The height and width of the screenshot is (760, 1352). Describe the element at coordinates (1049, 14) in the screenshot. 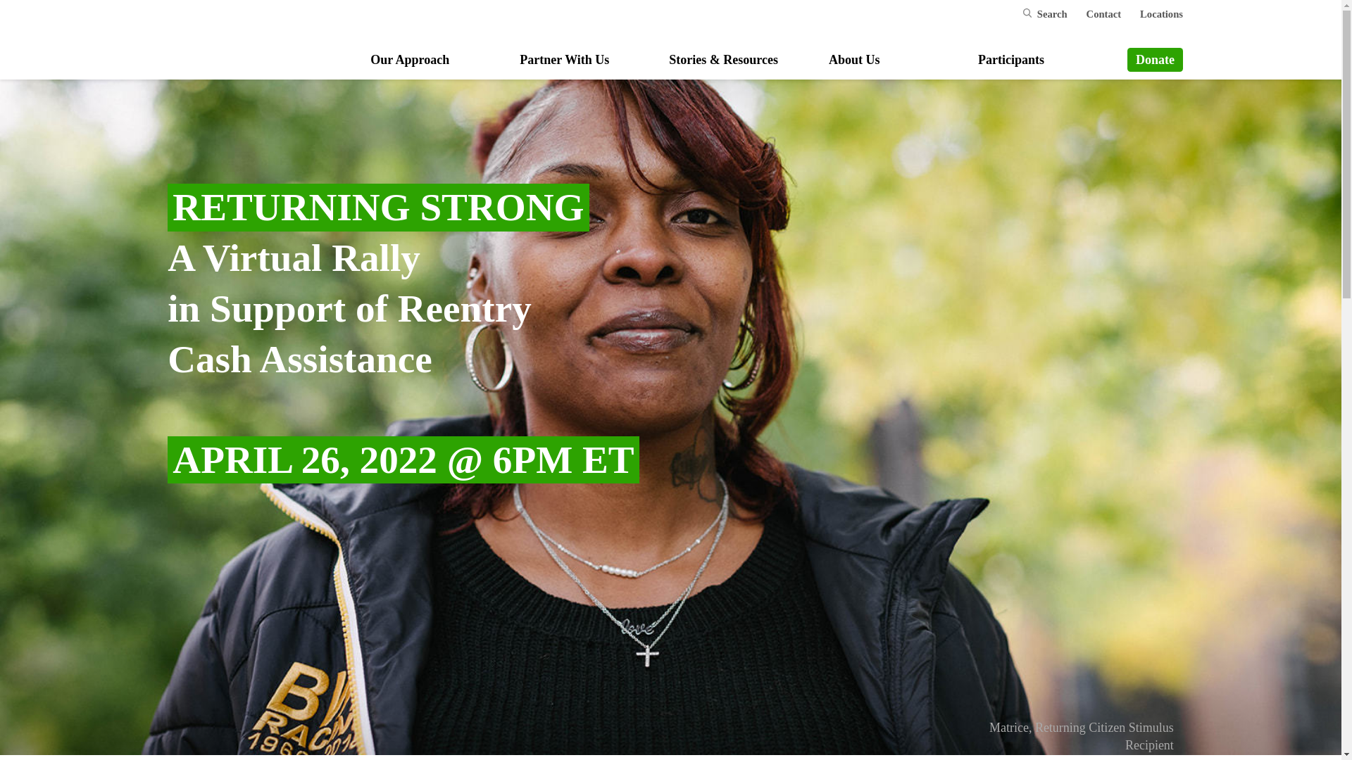

I see `Search` at that location.